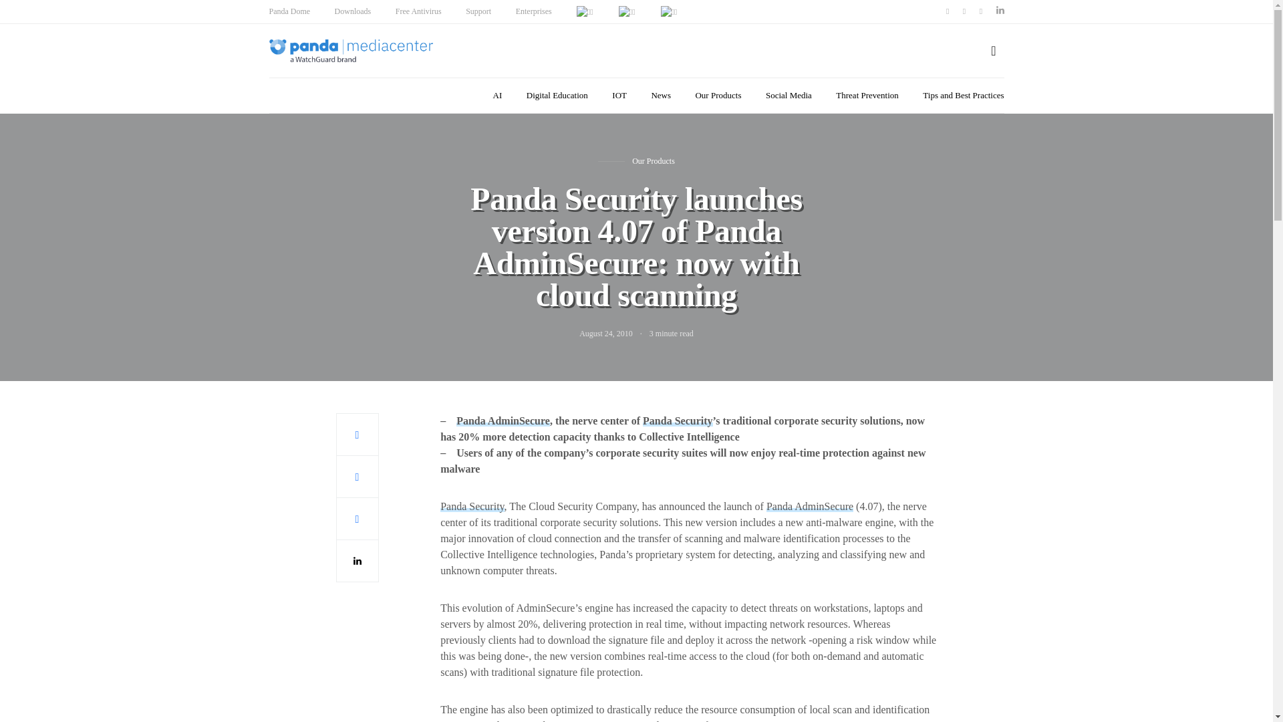 Image resolution: width=1283 pixels, height=722 pixels. What do you see at coordinates (809, 506) in the screenshot?
I see `Panda AdminSecure` at bounding box center [809, 506].